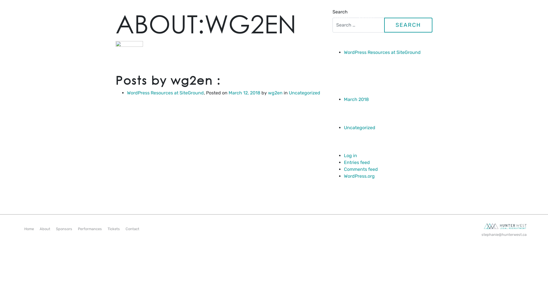 The height and width of the screenshot is (308, 548). Describe the element at coordinates (439, 19) in the screenshot. I see `PERFORMANCES` at that location.